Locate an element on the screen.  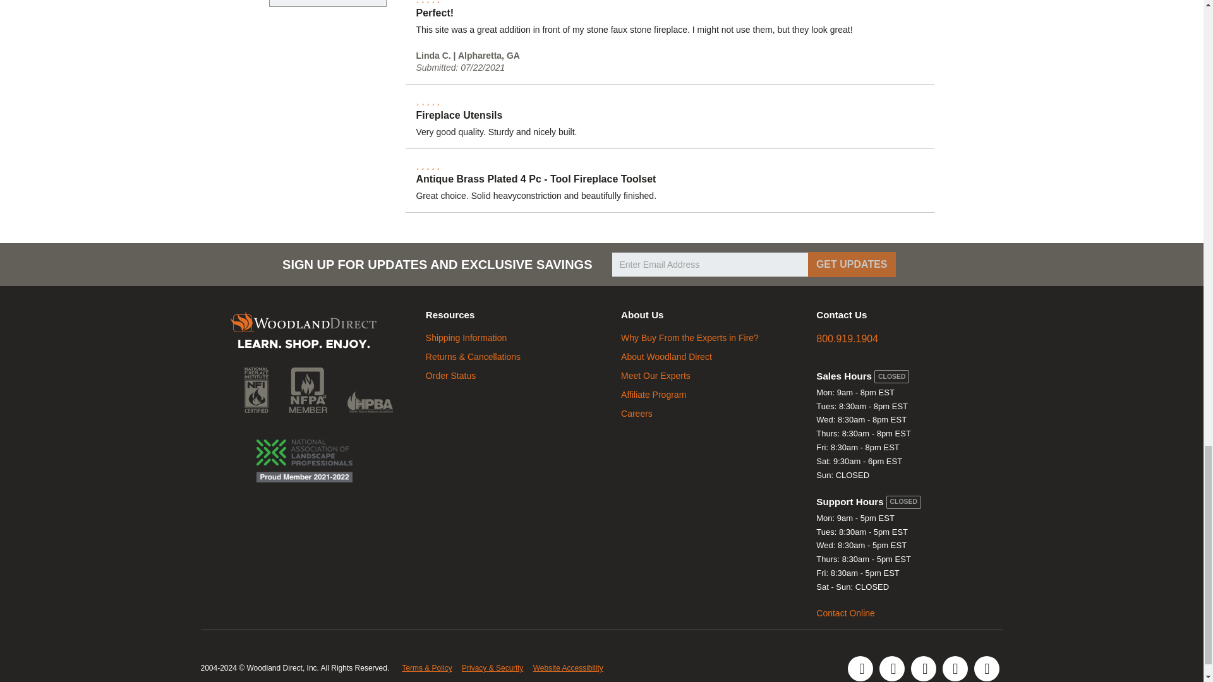
Go to About Woodland Direct is located at coordinates (667, 357).